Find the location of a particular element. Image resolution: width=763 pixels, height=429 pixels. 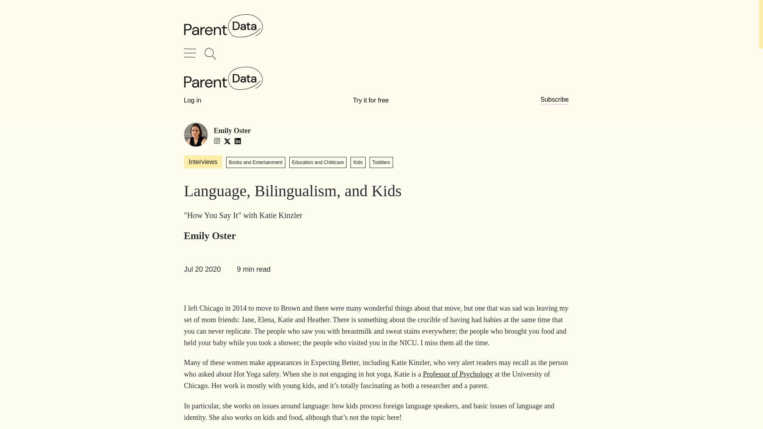

Books and Entertainment is located at coordinates (256, 162).